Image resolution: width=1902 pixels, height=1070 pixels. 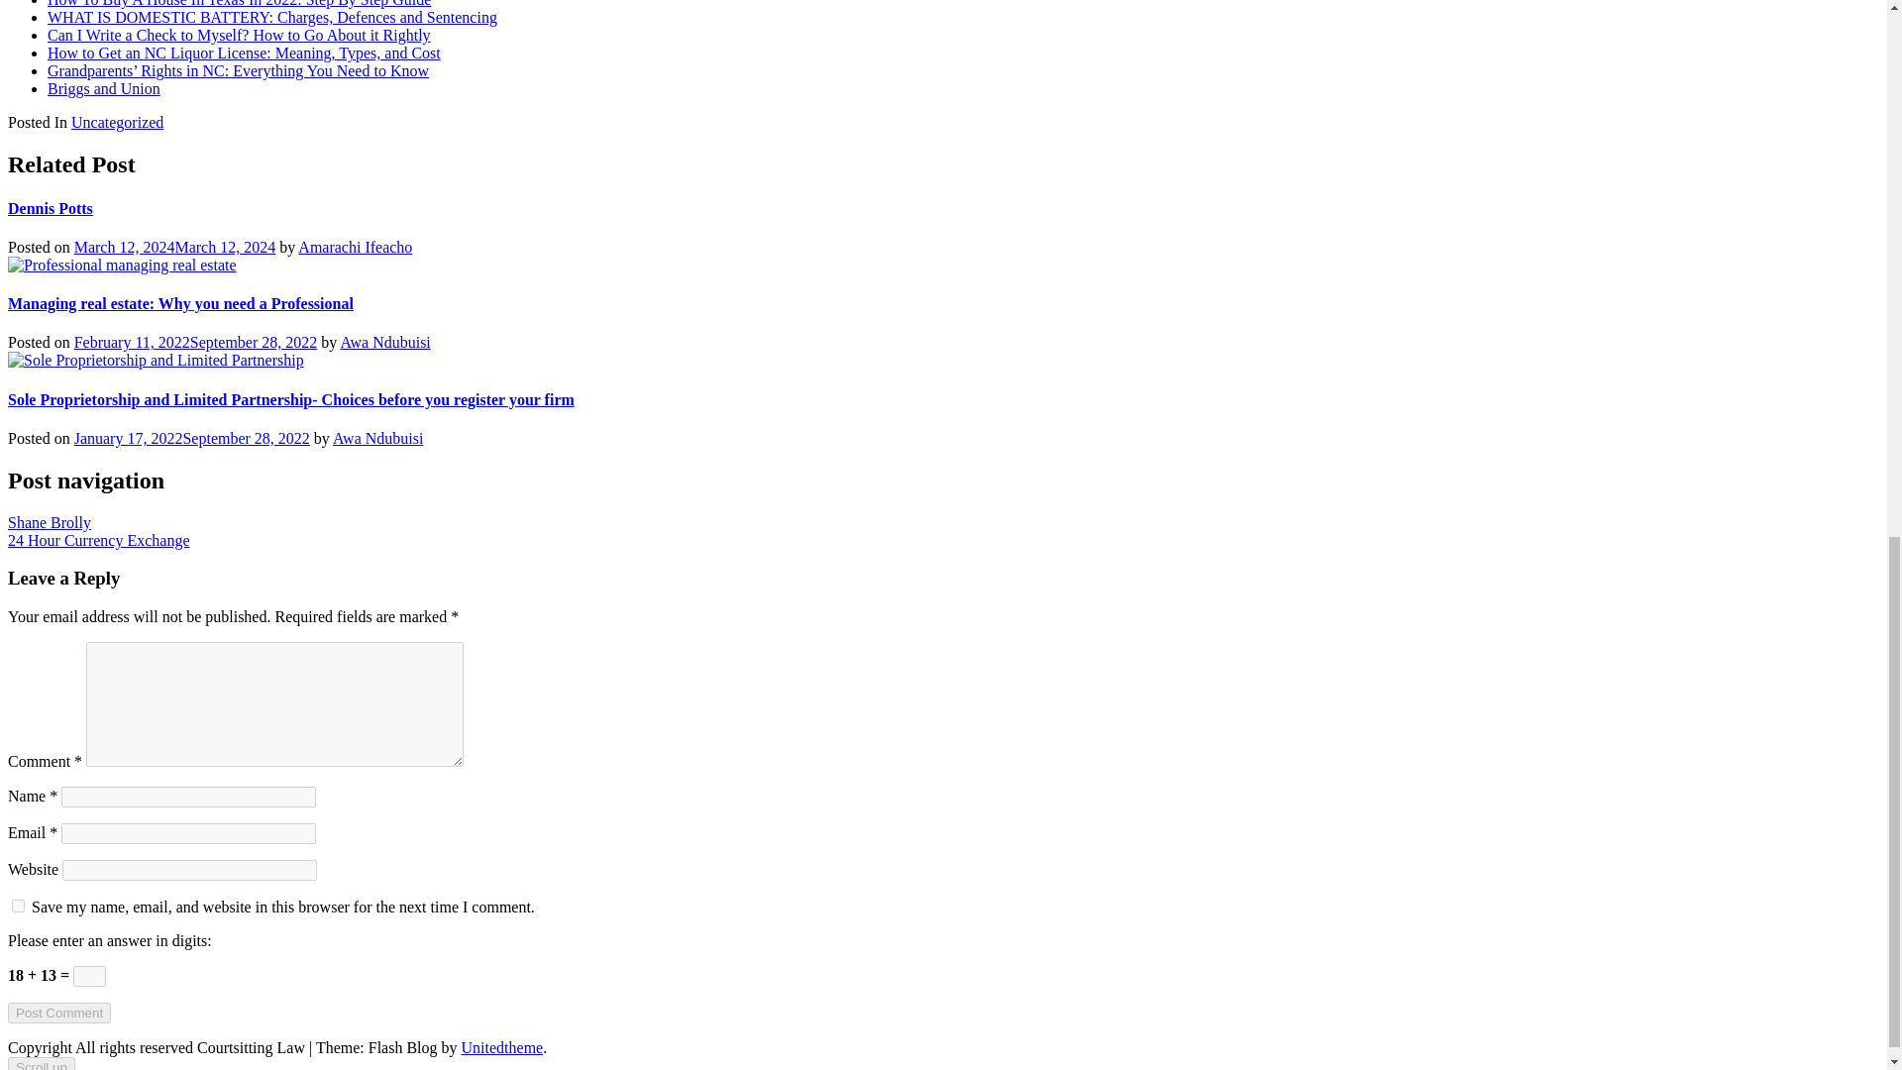 I want to click on Dennis Potts, so click(x=50, y=208).